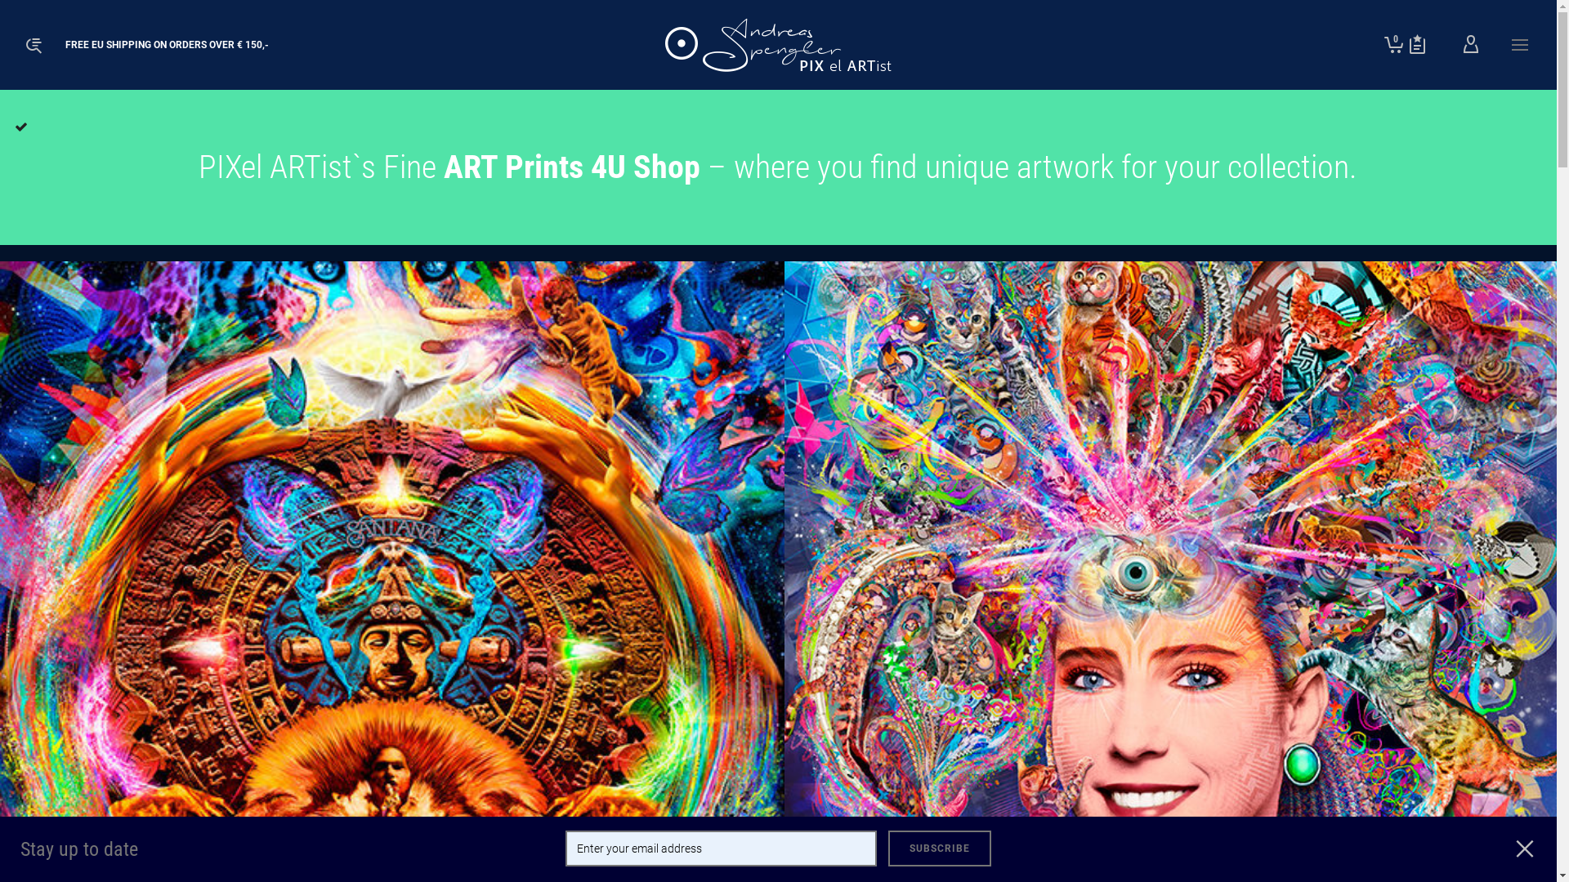 This screenshot has height=882, width=1569. What do you see at coordinates (1394, 45) in the screenshot?
I see `0` at bounding box center [1394, 45].